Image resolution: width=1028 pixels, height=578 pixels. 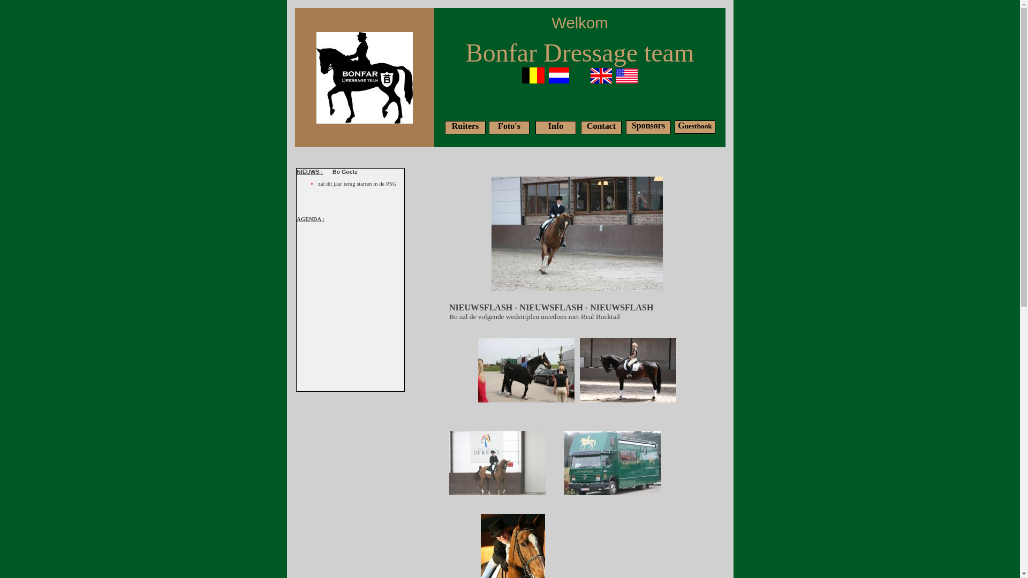 What do you see at coordinates (556, 126) in the screenshot?
I see `Info` at bounding box center [556, 126].